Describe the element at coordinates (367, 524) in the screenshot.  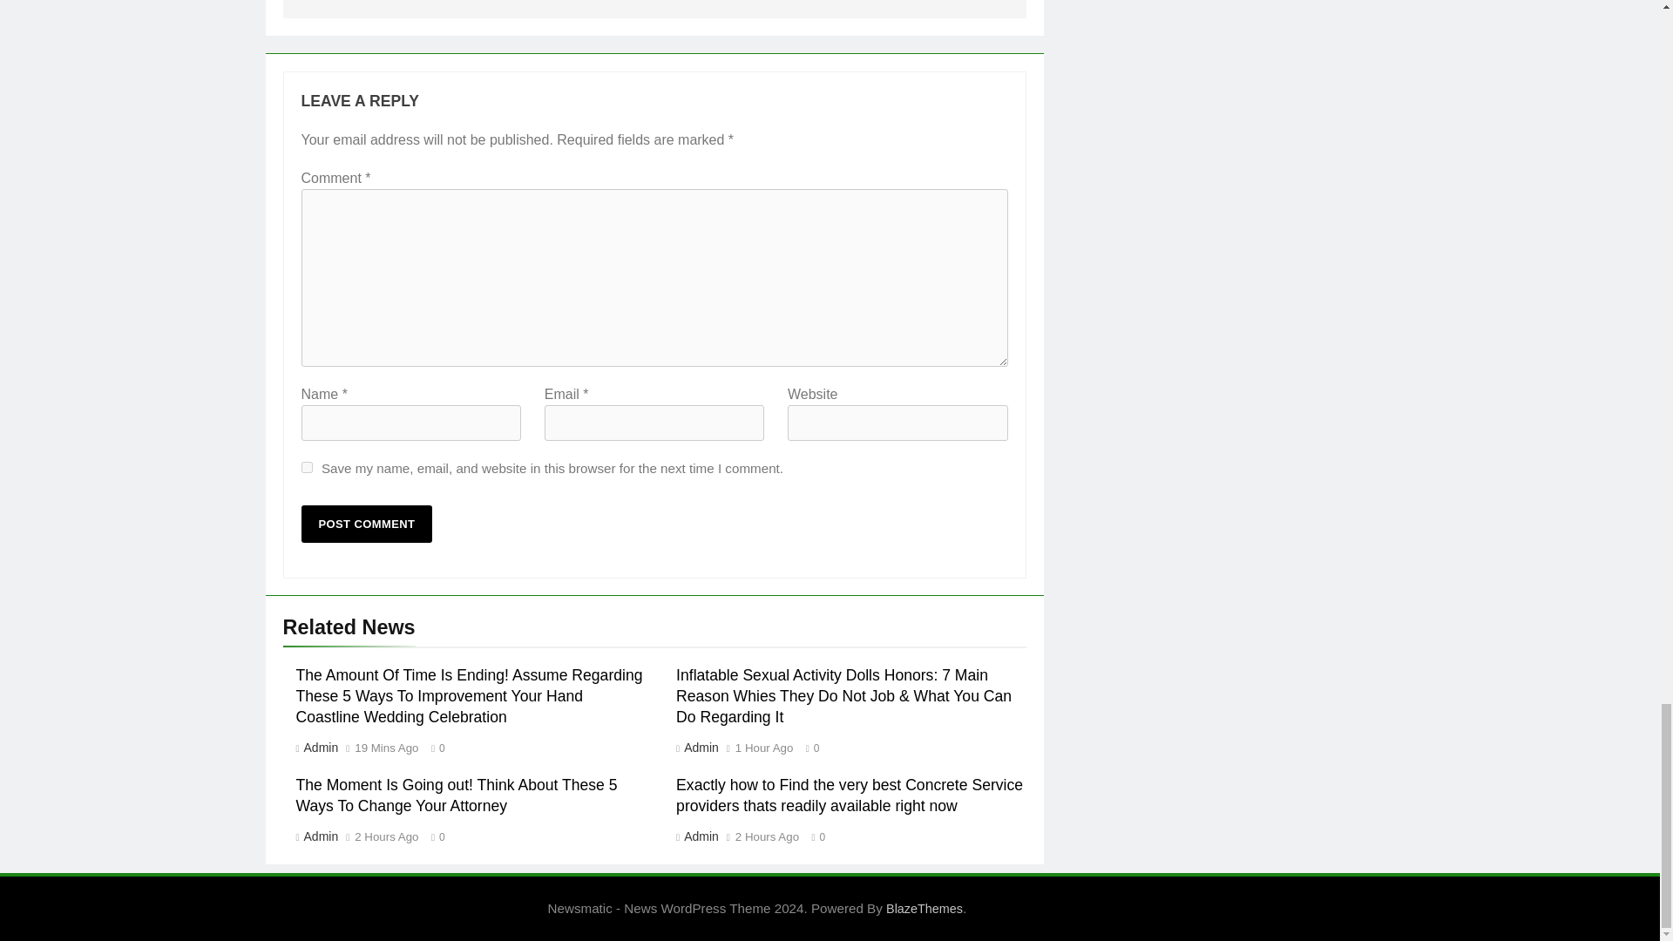
I see `Post Comment` at that location.